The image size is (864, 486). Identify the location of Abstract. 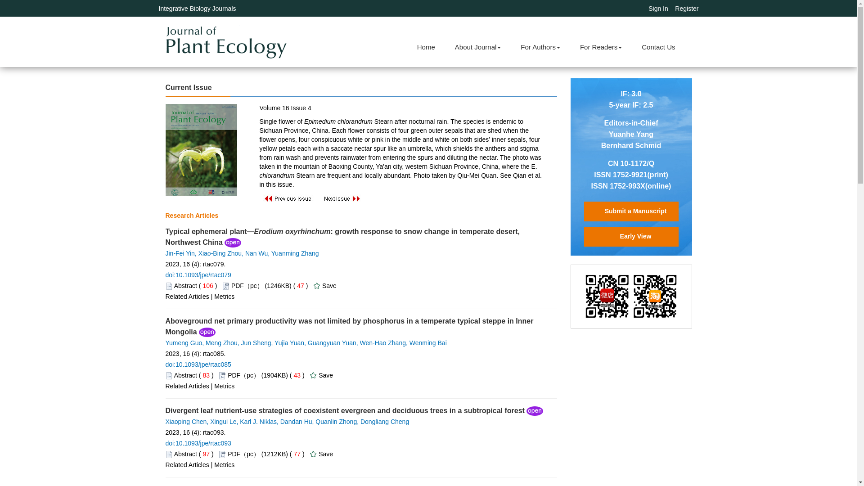
(185, 454).